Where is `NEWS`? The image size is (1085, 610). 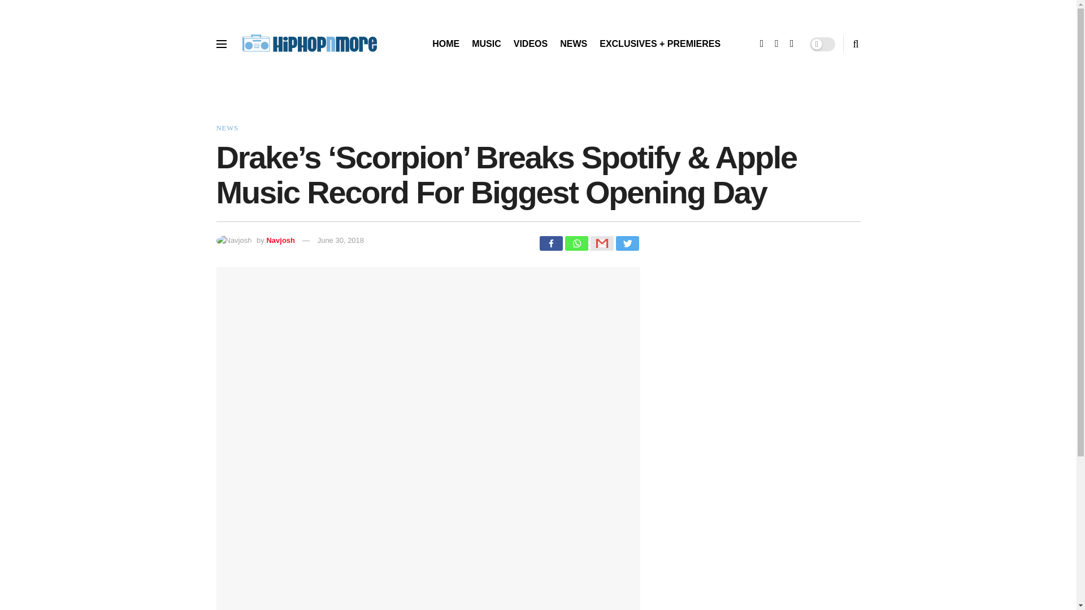
NEWS is located at coordinates (227, 128).